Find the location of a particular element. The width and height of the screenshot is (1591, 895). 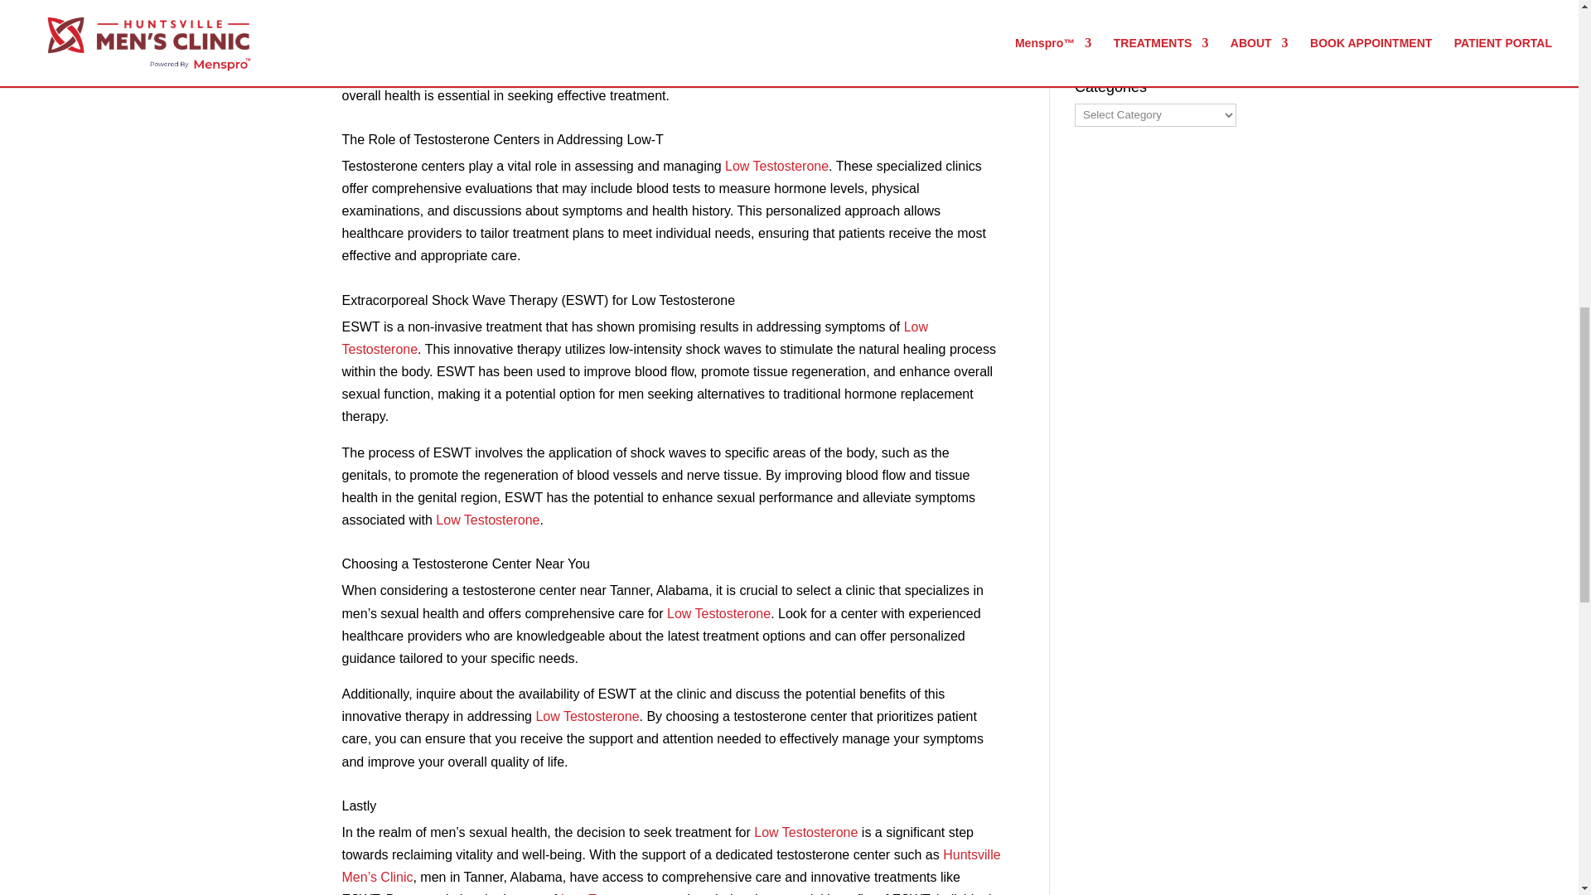

LOW-T LINK is located at coordinates (777, 166).